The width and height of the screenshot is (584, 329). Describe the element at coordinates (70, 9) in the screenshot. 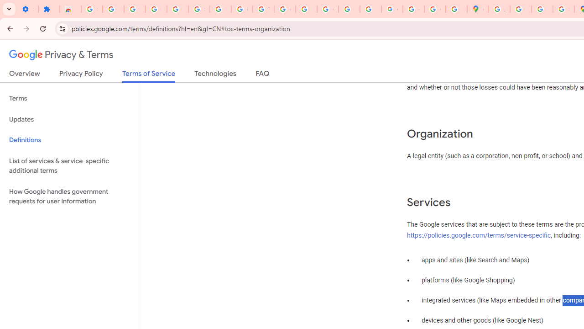

I see `Reviews: Helix Fruit Jump Arcade Game` at that location.